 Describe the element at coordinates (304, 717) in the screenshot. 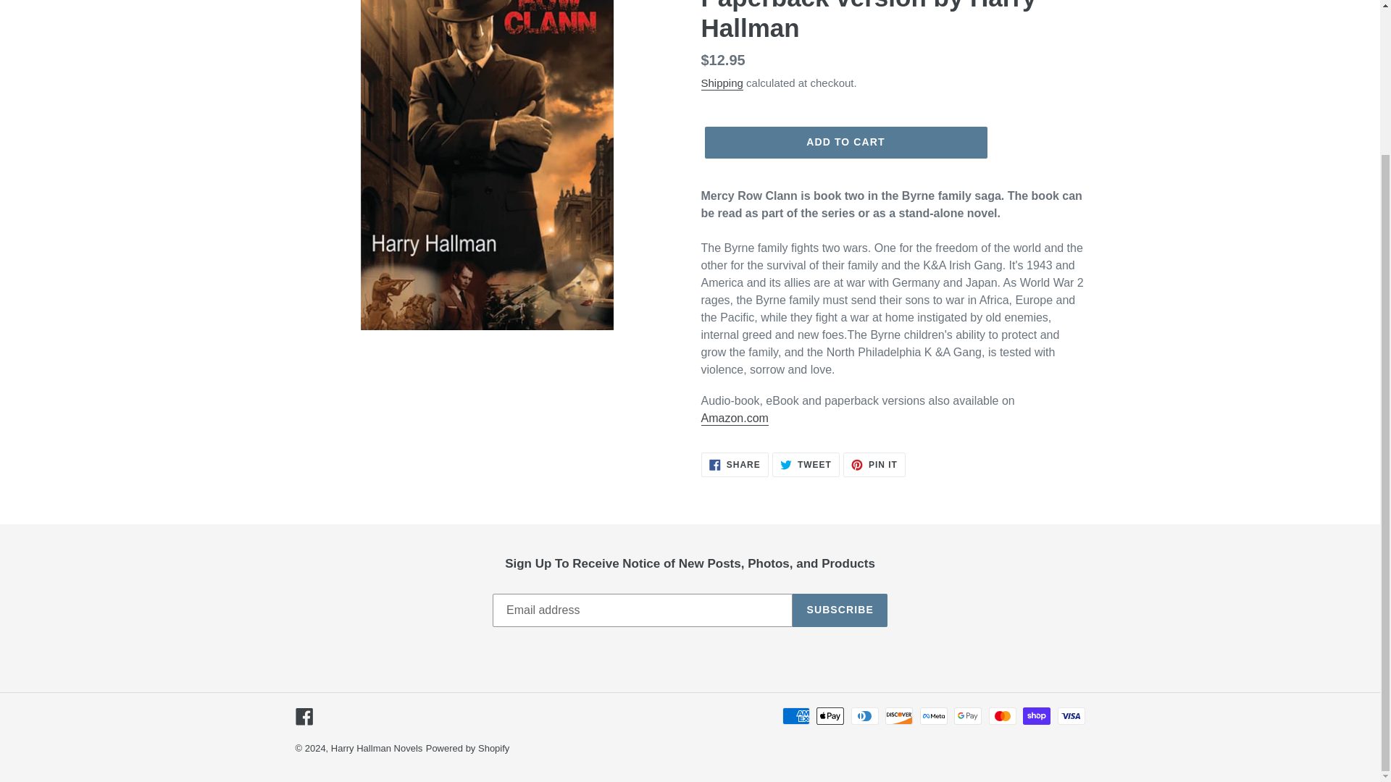

I see `Harry Hallman Novels` at that location.